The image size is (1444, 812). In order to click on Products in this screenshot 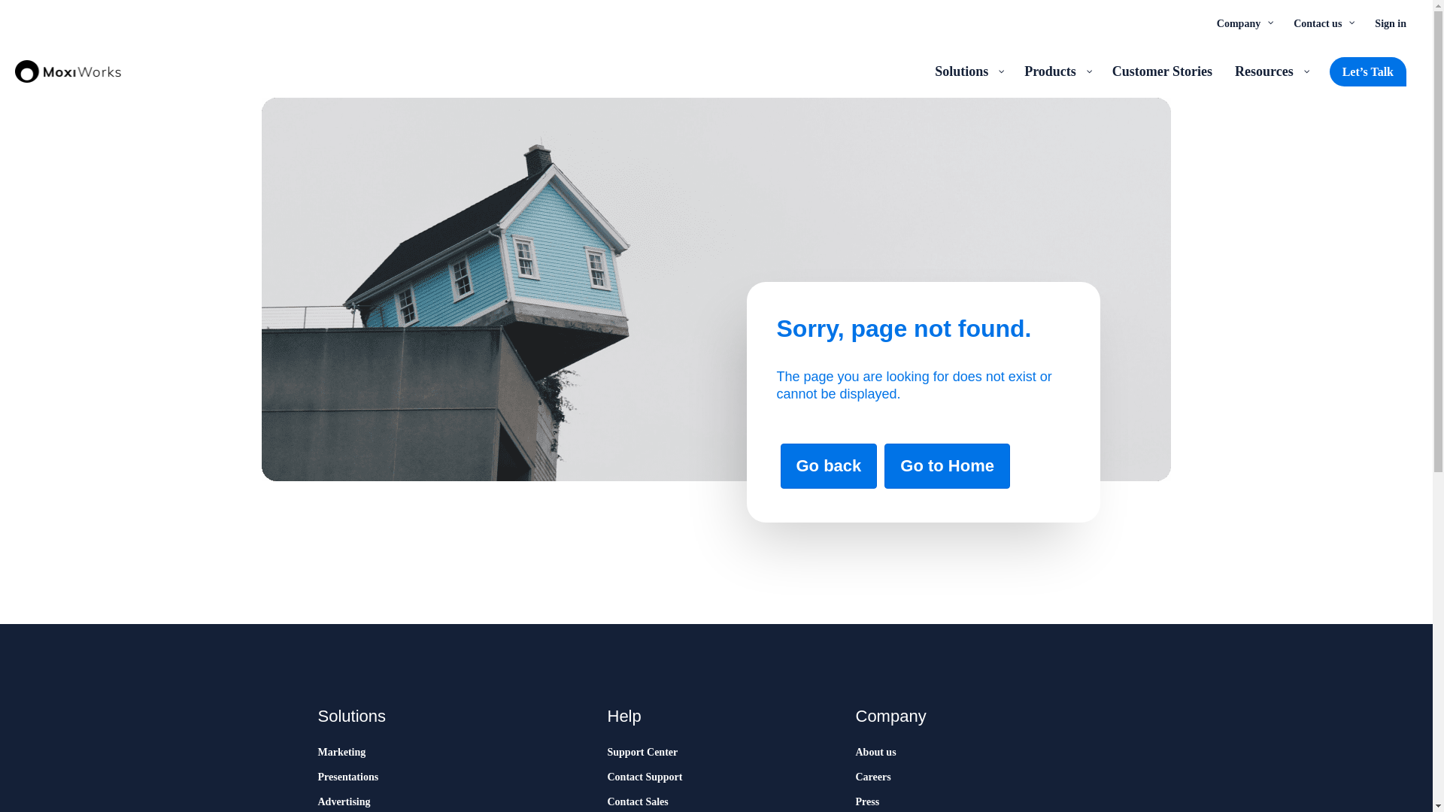, I will do `click(1057, 71)`.